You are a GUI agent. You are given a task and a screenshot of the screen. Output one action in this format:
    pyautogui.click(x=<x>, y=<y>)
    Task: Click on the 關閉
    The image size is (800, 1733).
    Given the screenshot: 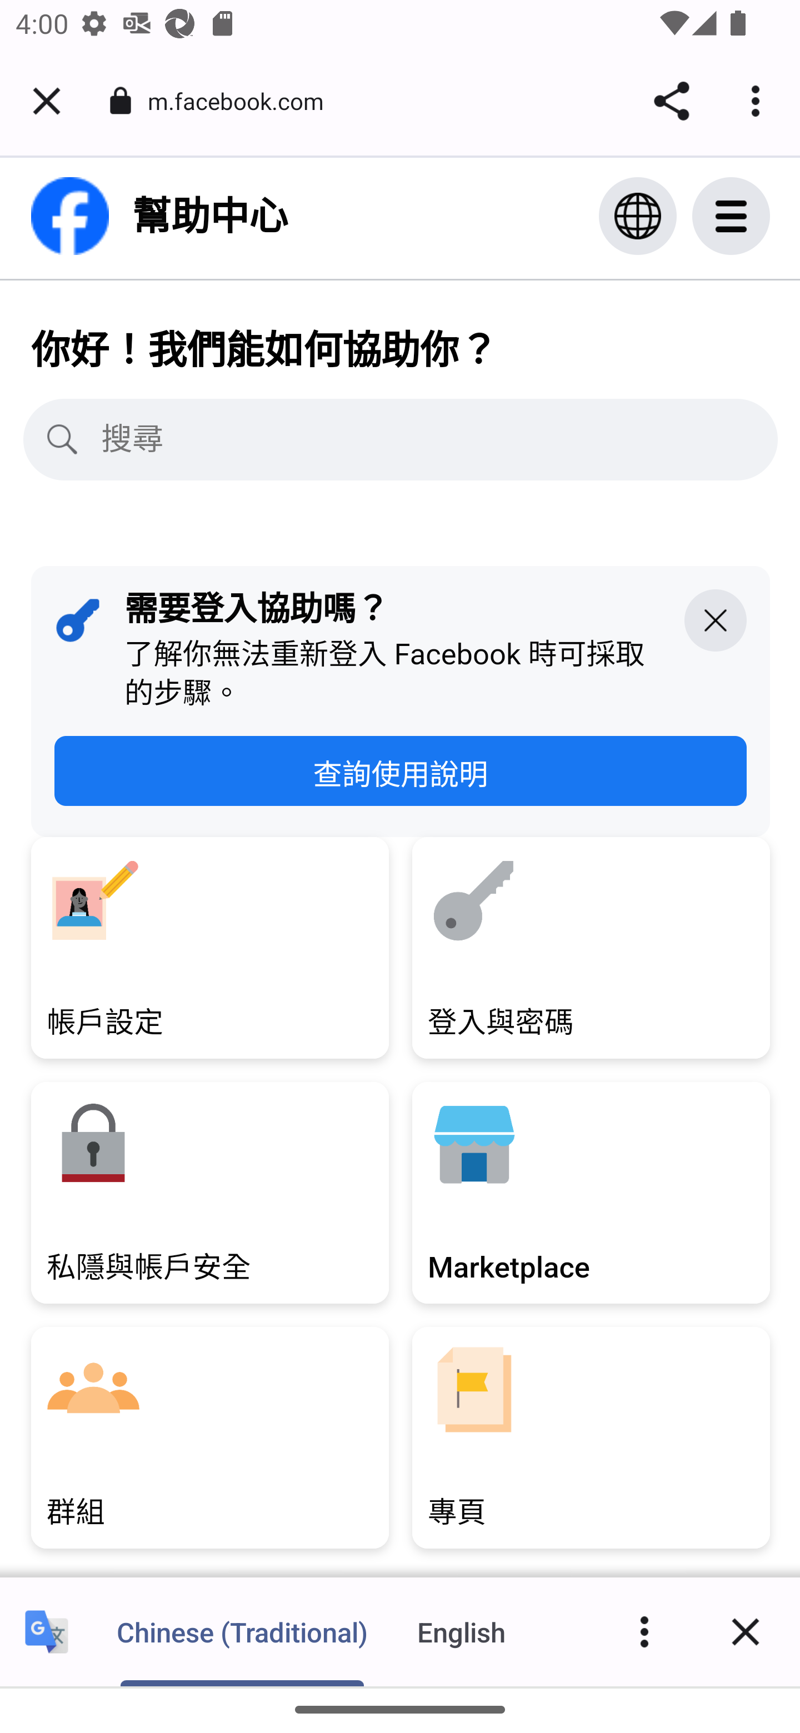 What is the action you would take?
    pyautogui.click(x=716, y=621)
    